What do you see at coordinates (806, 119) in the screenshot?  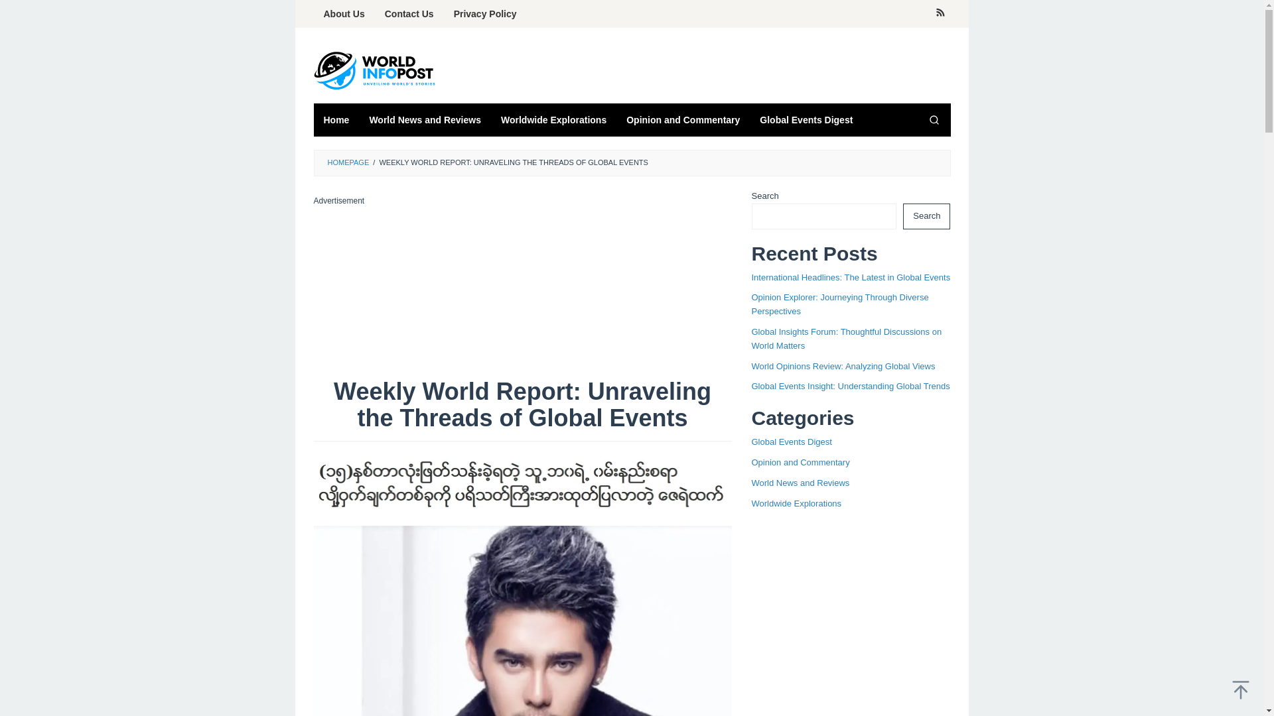 I see `Global Events Digest` at bounding box center [806, 119].